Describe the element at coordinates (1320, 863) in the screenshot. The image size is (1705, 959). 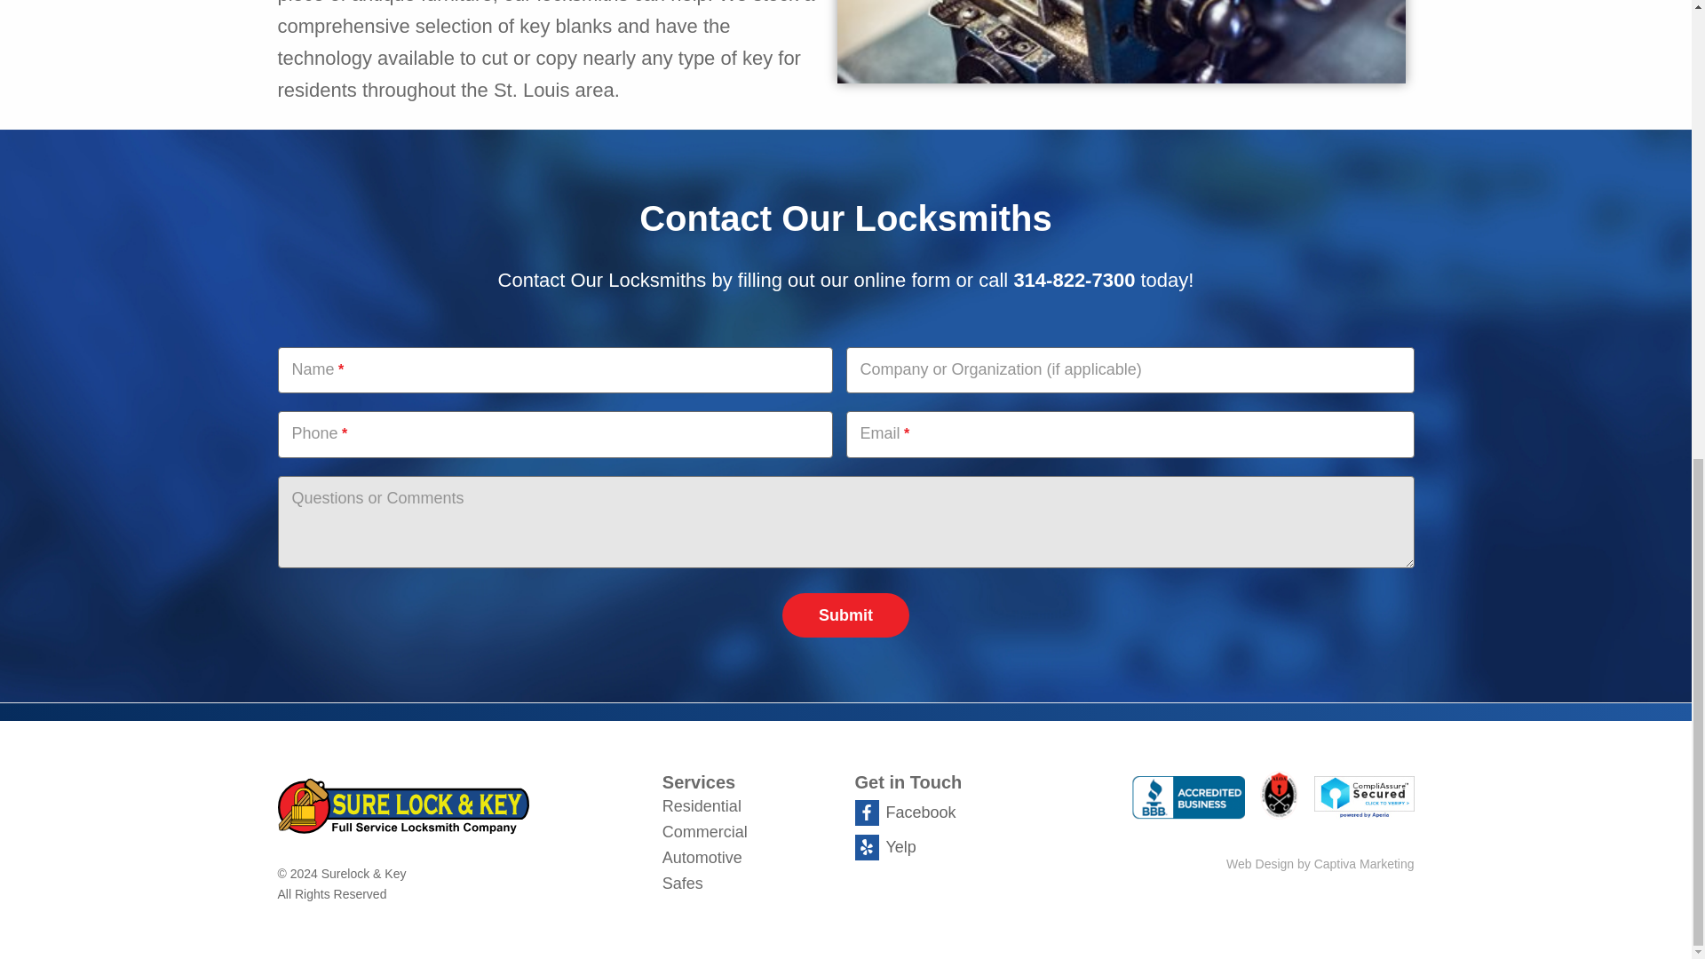
I see `Captiva Marketing` at that location.